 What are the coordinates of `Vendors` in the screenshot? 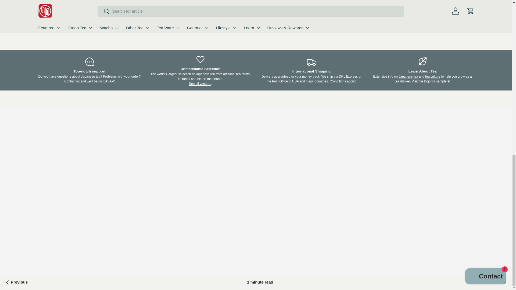 It's located at (200, 84).